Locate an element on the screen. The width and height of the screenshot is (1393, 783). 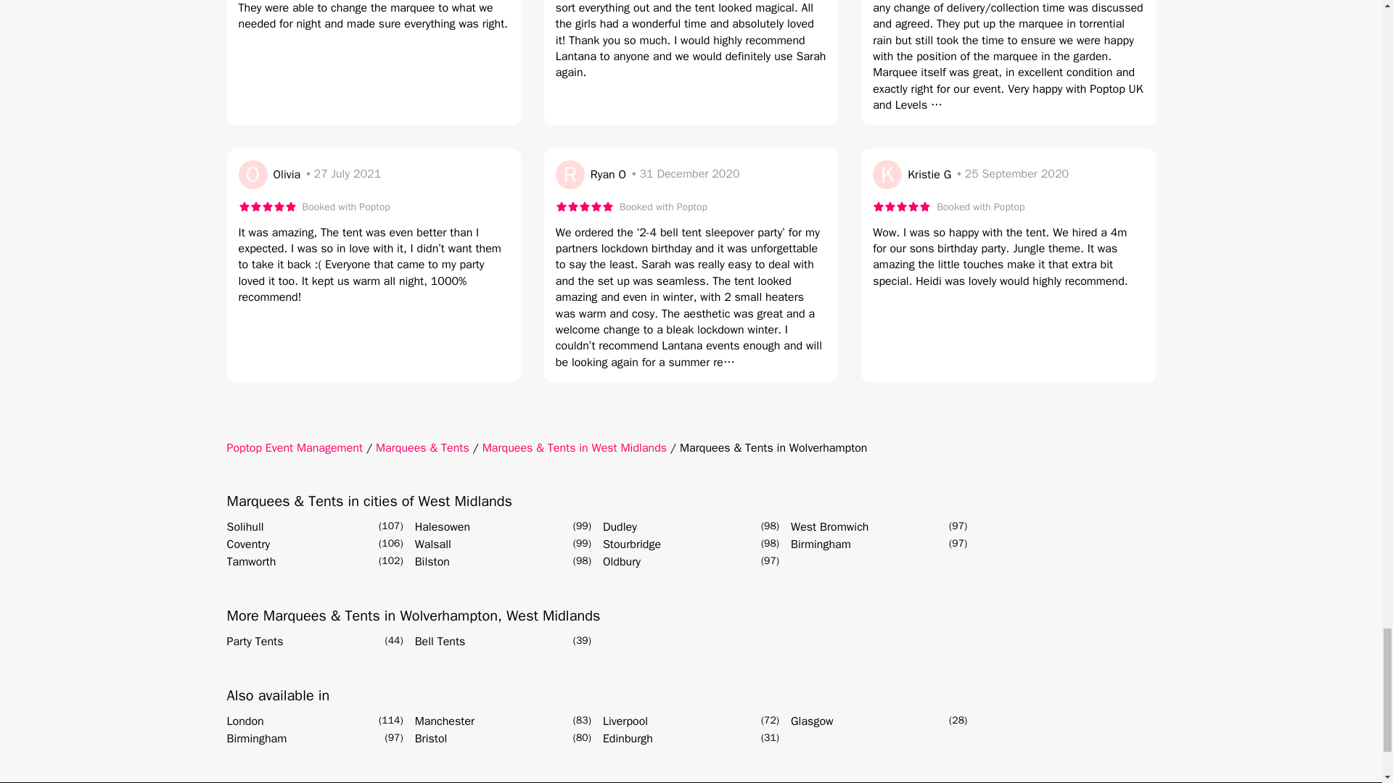
London is located at coordinates (244, 721).